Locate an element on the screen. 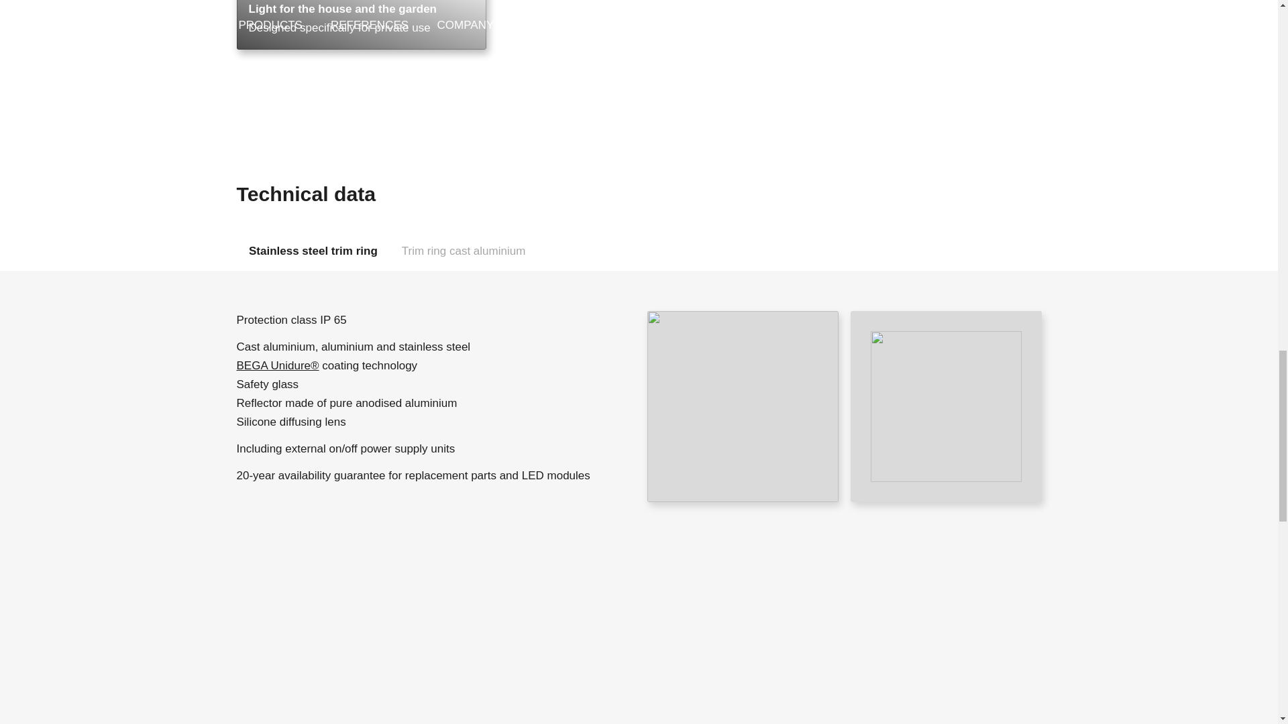 The width and height of the screenshot is (1288, 724). Trim ring cast aluminium is located at coordinates (312, 250).